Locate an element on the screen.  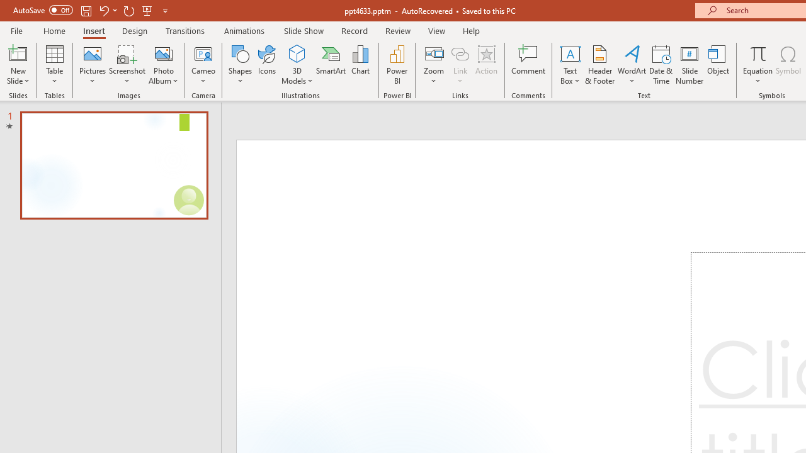
3D Models is located at coordinates (297, 64).